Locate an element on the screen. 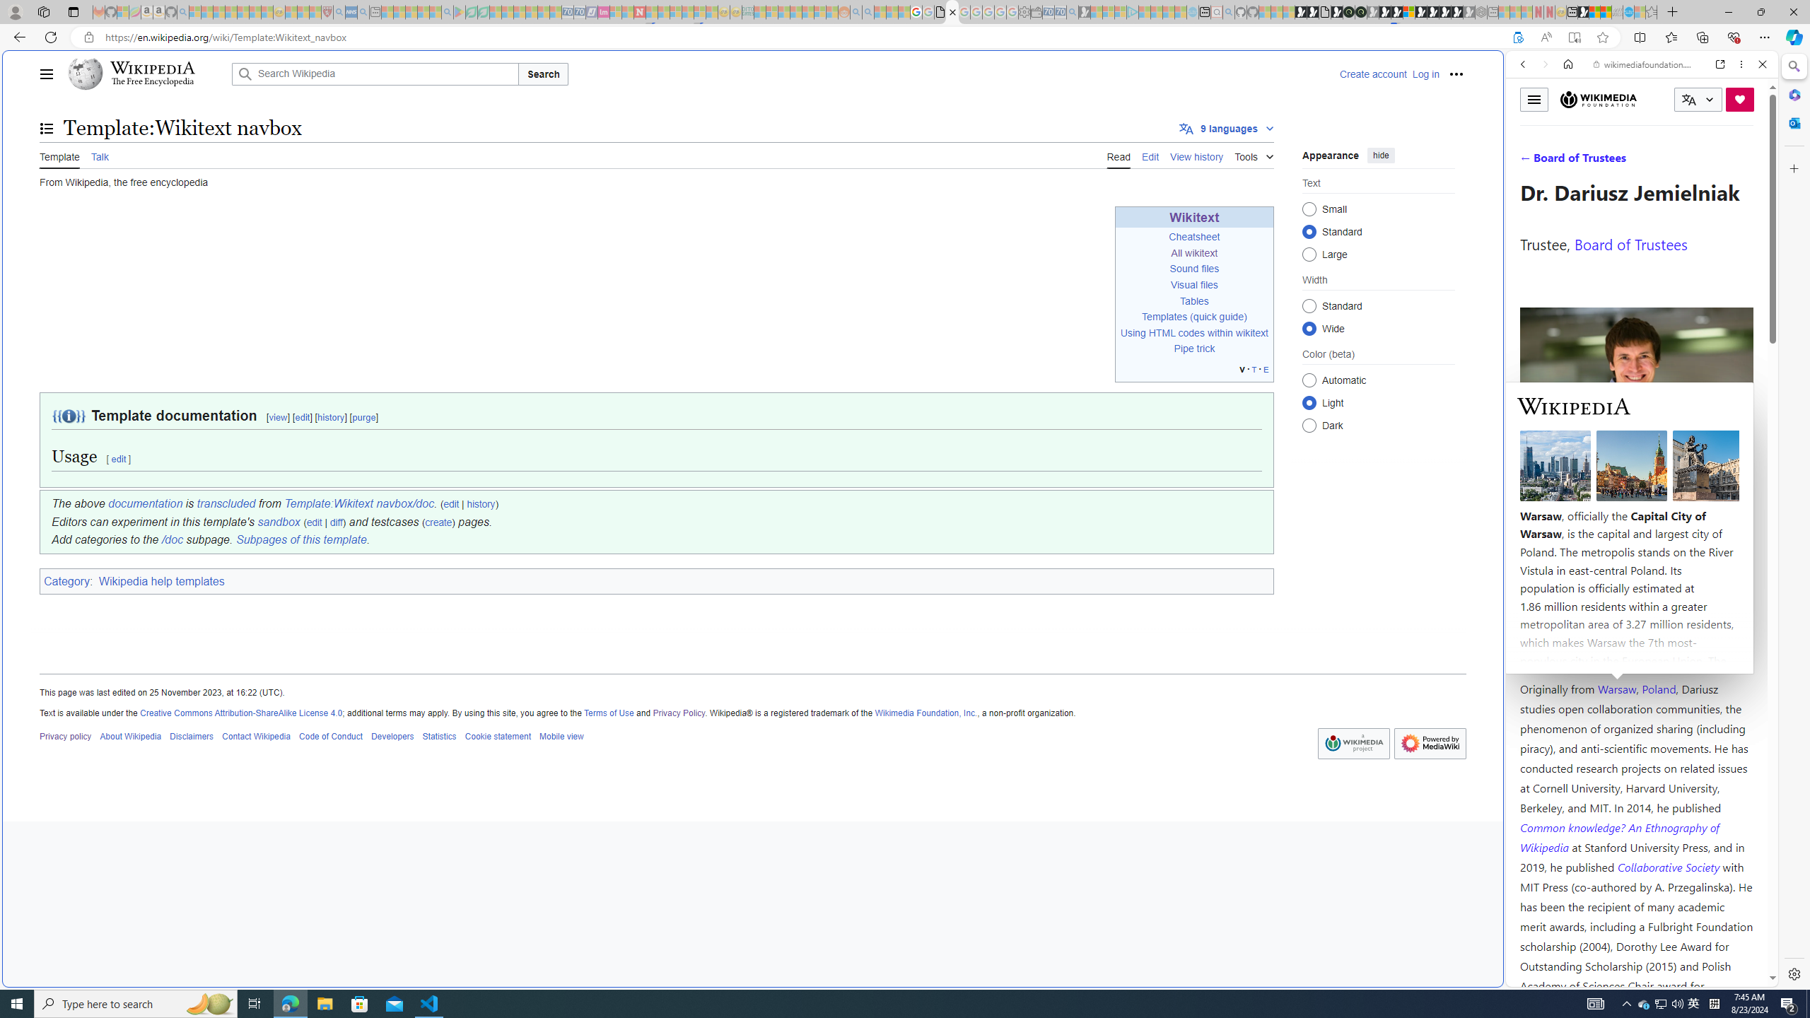  Privacy policy is located at coordinates (66, 735).